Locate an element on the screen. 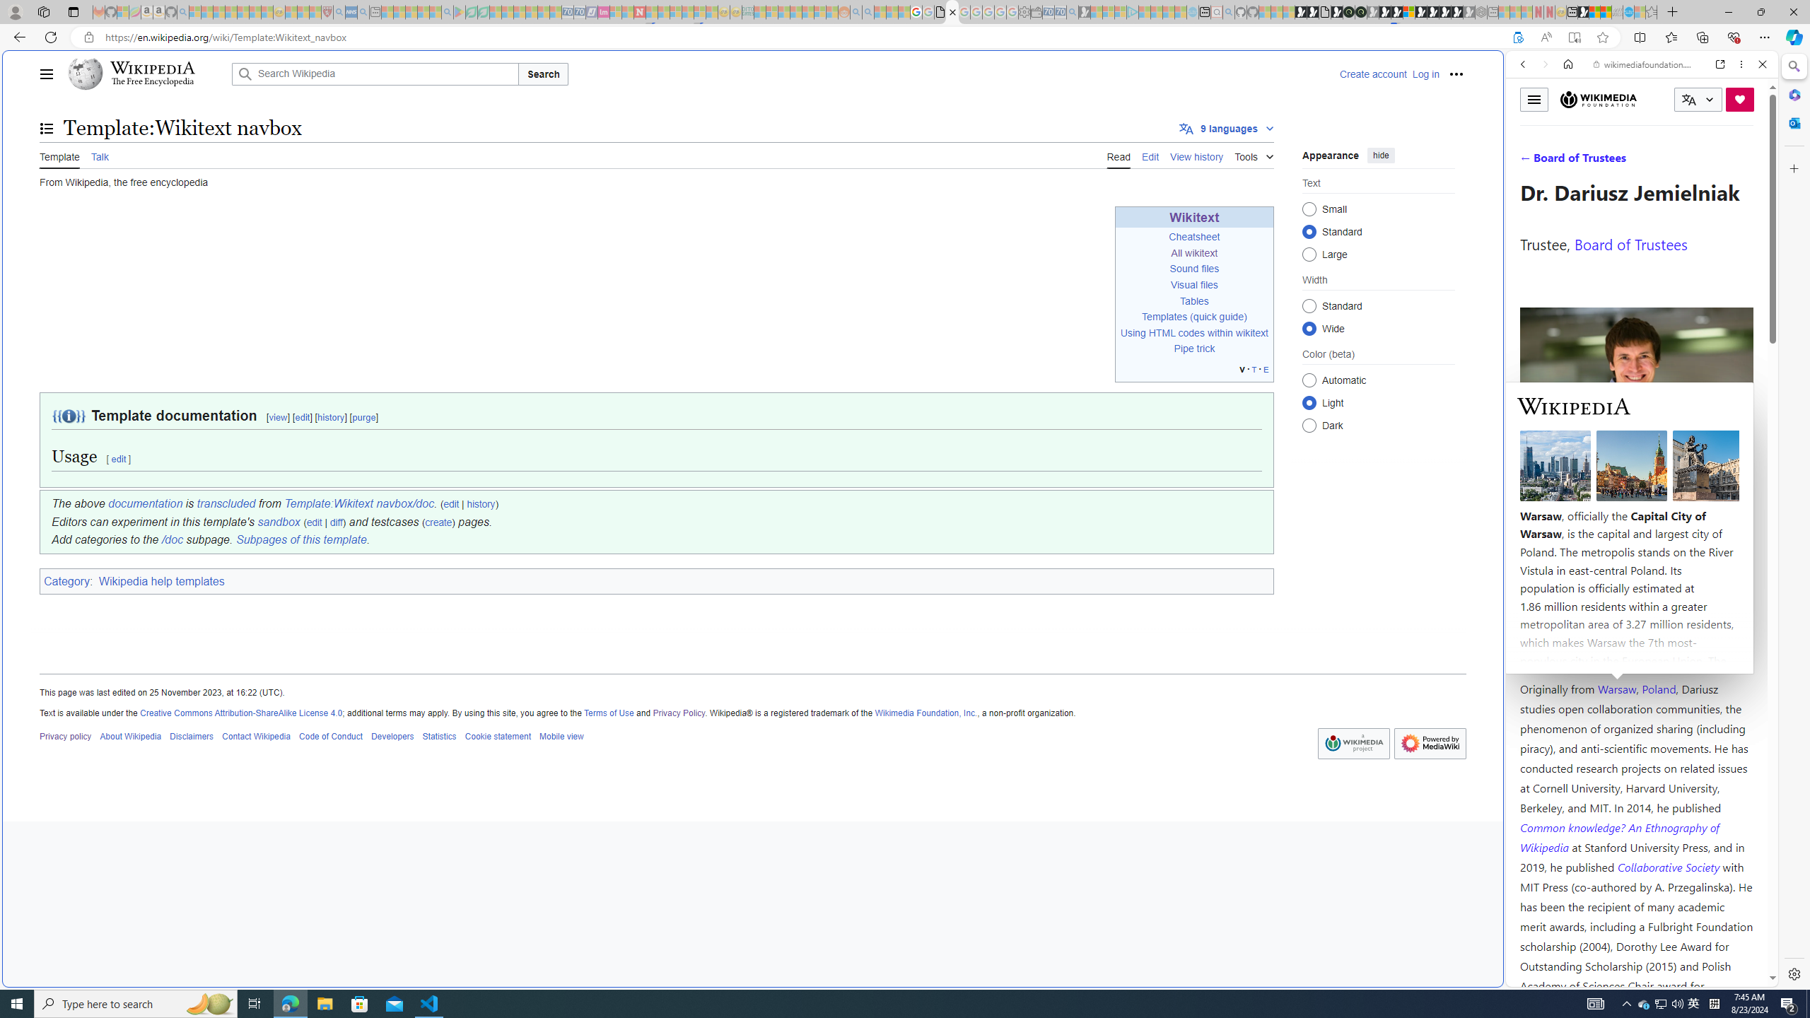  Privacy policy is located at coordinates (66, 735).